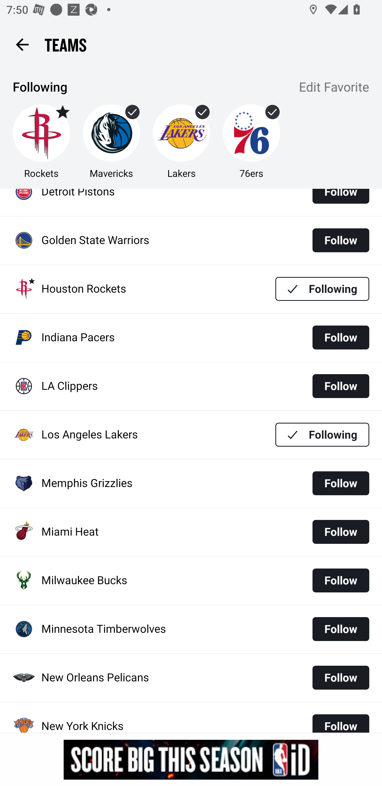  What do you see at coordinates (191, 338) in the screenshot?
I see `Indiana Pacers Follow` at bounding box center [191, 338].